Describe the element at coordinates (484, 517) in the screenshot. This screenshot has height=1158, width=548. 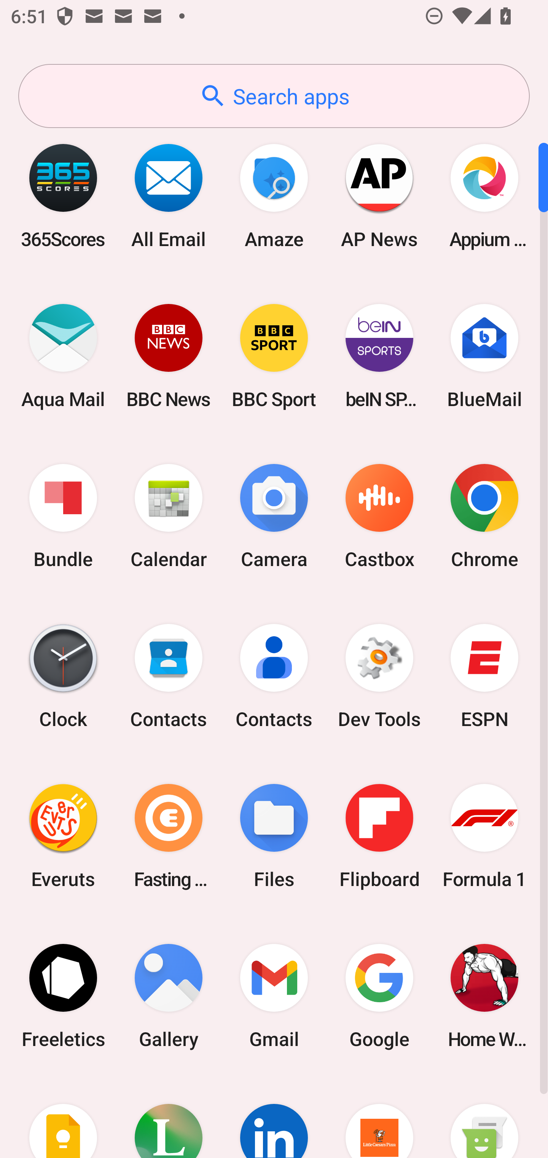
I see `Chrome` at that location.